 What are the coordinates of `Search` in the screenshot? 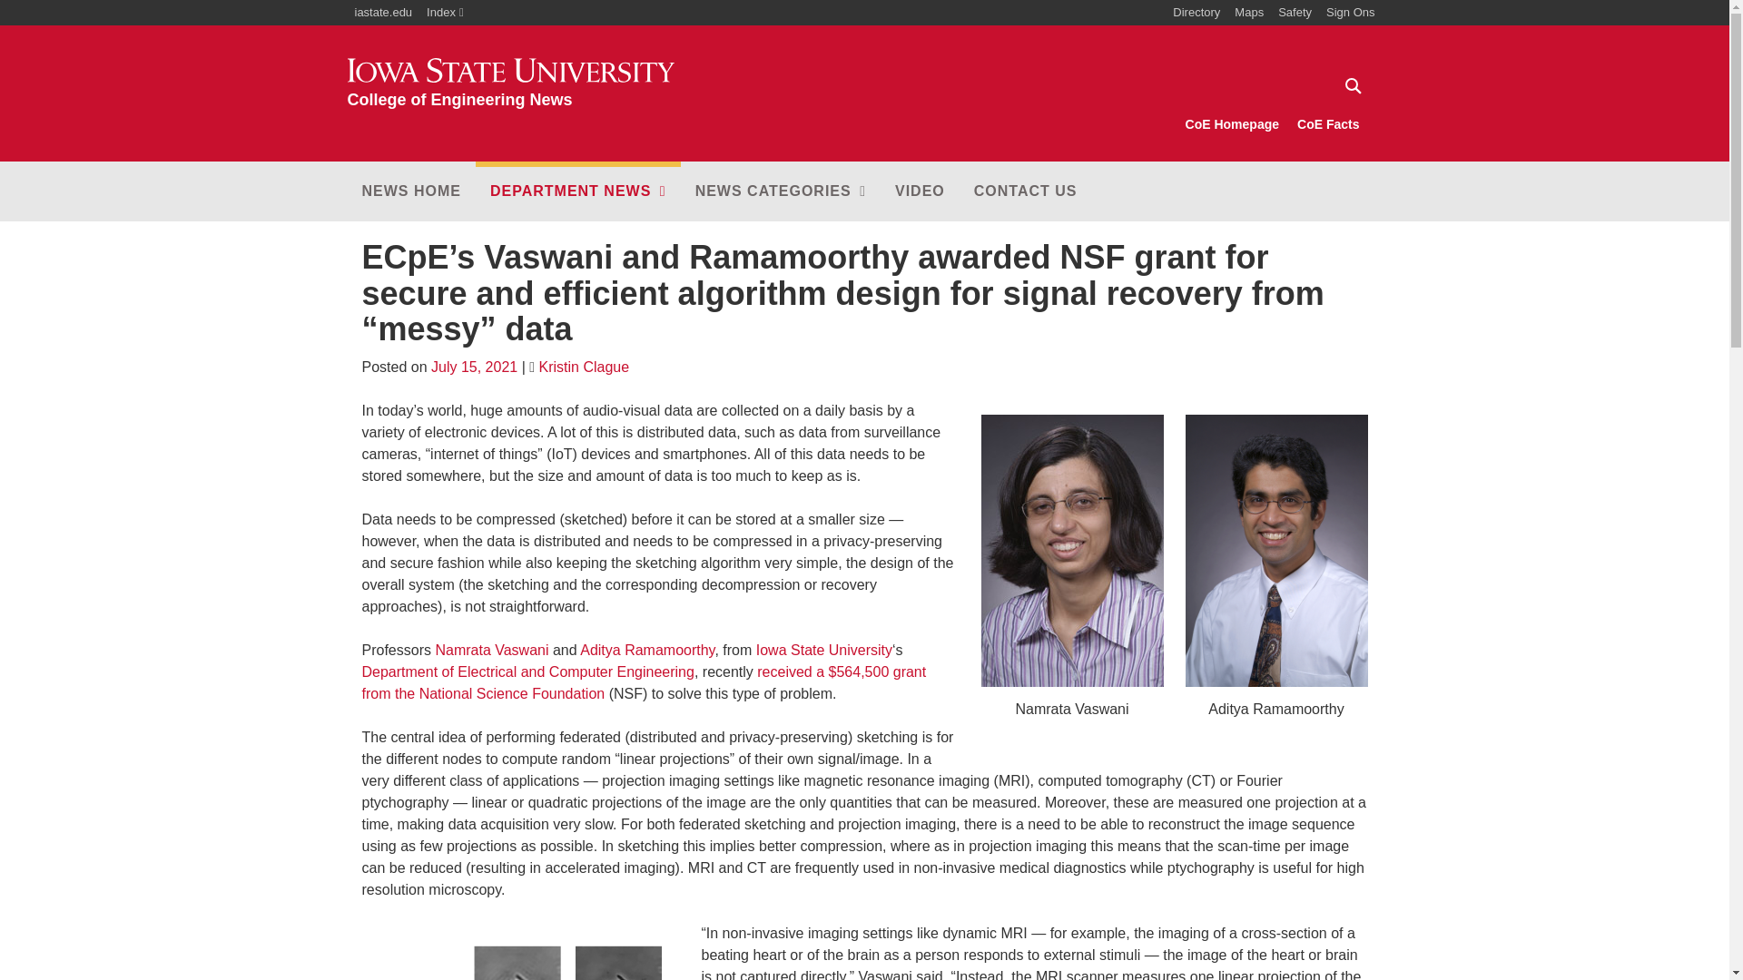 It's located at (1351, 85).